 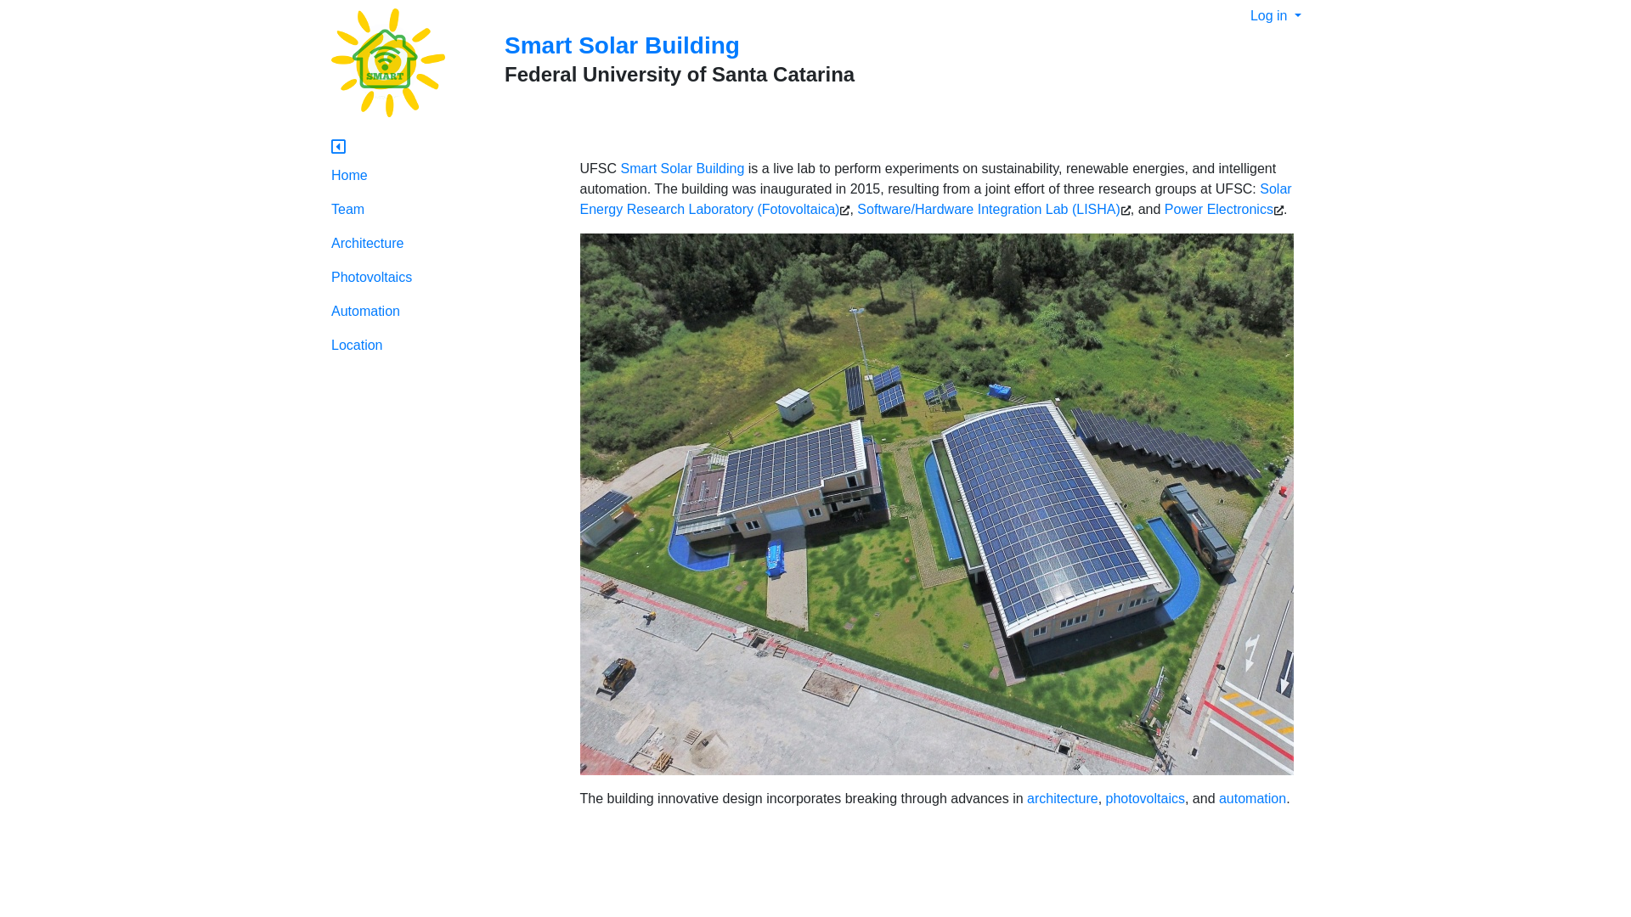 What do you see at coordinates (443, 210) in the screenshot?
I see `Team` at bounding box center [443, 210].